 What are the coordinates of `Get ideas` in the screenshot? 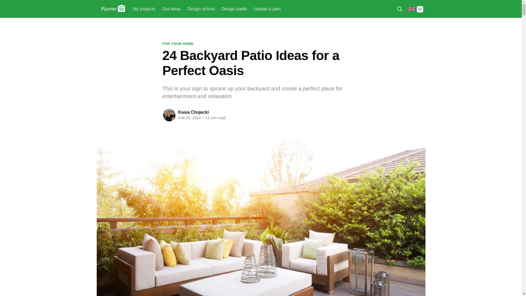 It's located at (171, 9).